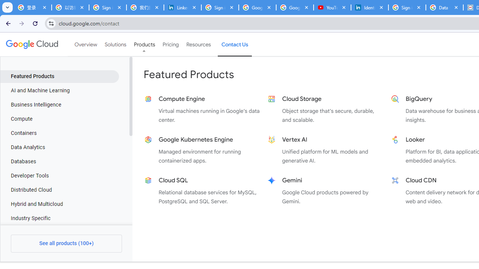 The image size is (479, 269). What do you see at coordinates (67, 244) in the screenshot?
I see `See all products (100+)` at bounding box center [67, 244].